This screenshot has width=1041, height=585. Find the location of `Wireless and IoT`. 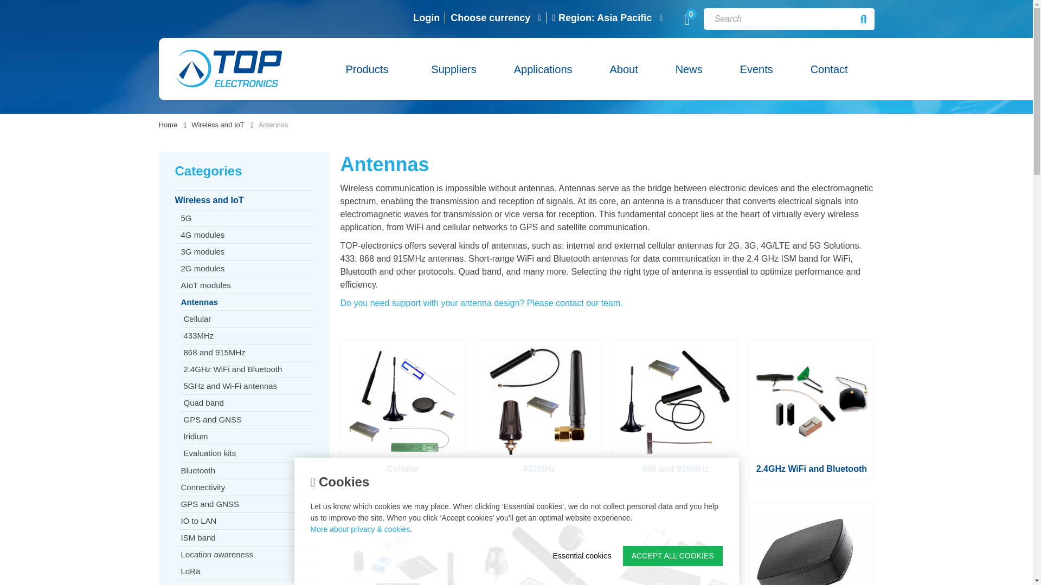

Wireless and IoT is located at coordinates (218, 125).